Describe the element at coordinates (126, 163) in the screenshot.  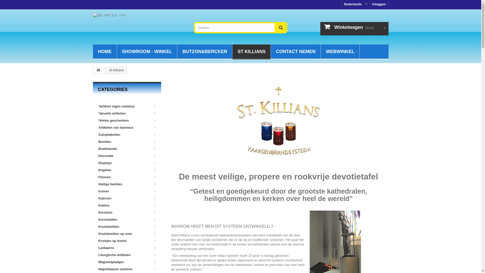
I see `Displays` at that location.